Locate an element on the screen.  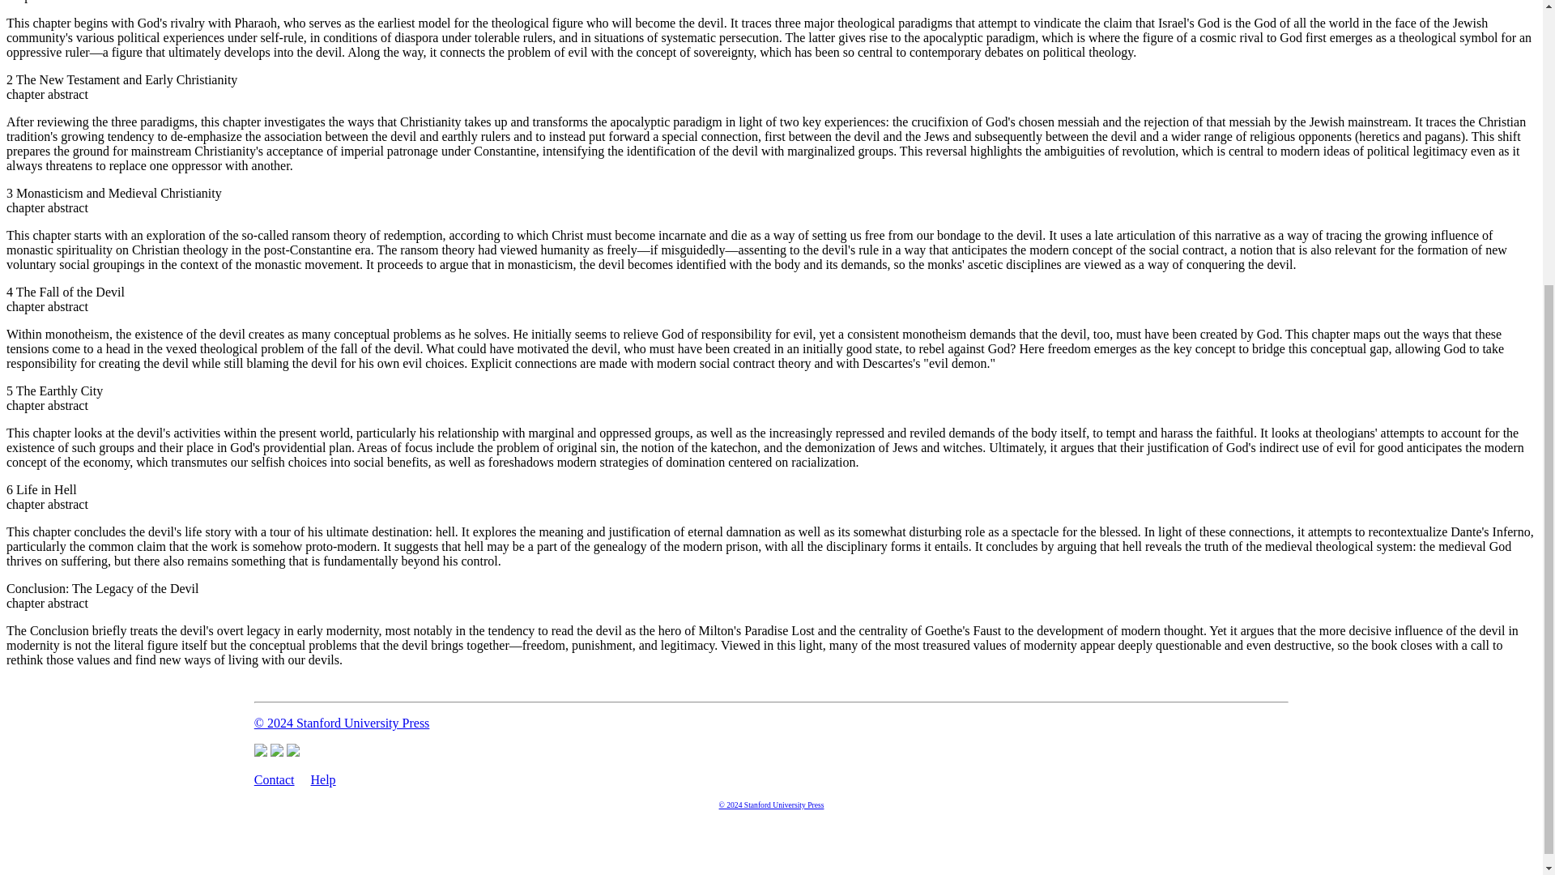
Read the latest on the 'SUP Blog. is located at coordinates (293, 752).